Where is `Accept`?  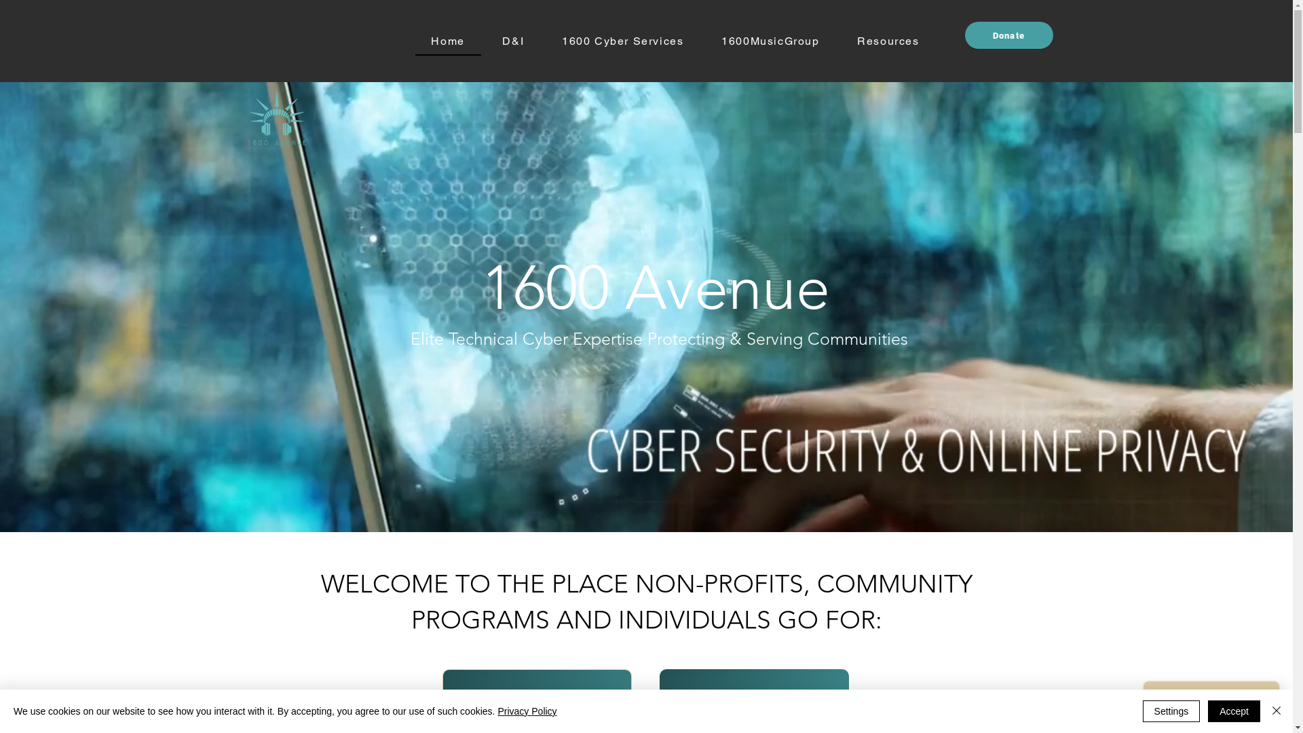
Accept is located at coordinates (1234, 711).